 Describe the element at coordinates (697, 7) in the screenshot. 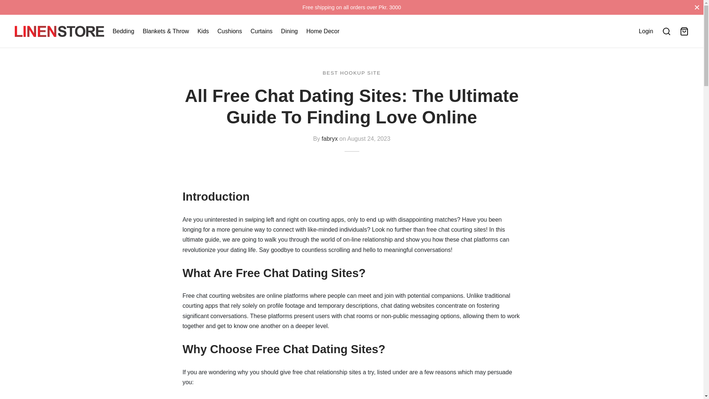

I see `Close` at that location.